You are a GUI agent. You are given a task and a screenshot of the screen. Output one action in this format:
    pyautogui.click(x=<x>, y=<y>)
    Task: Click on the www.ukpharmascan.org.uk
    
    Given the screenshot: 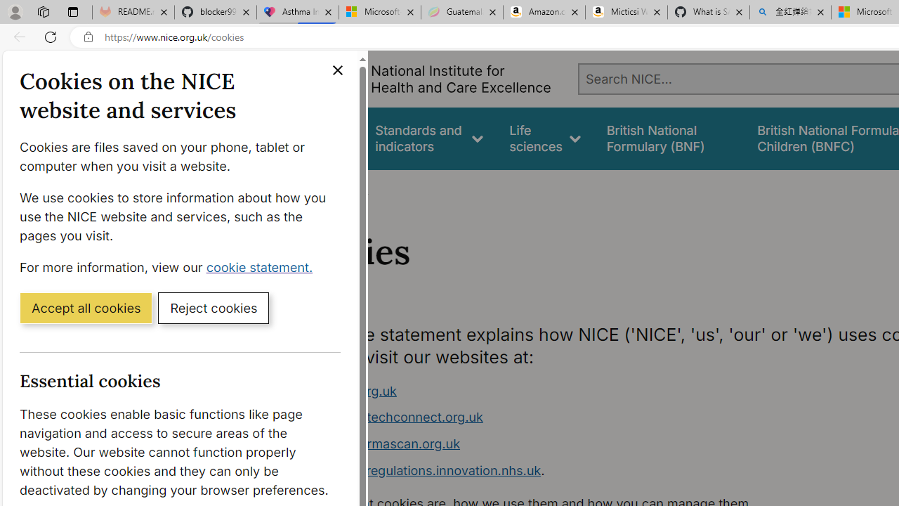 What is the action you would take?
    pyautogui.click(x=559, y=444)
    